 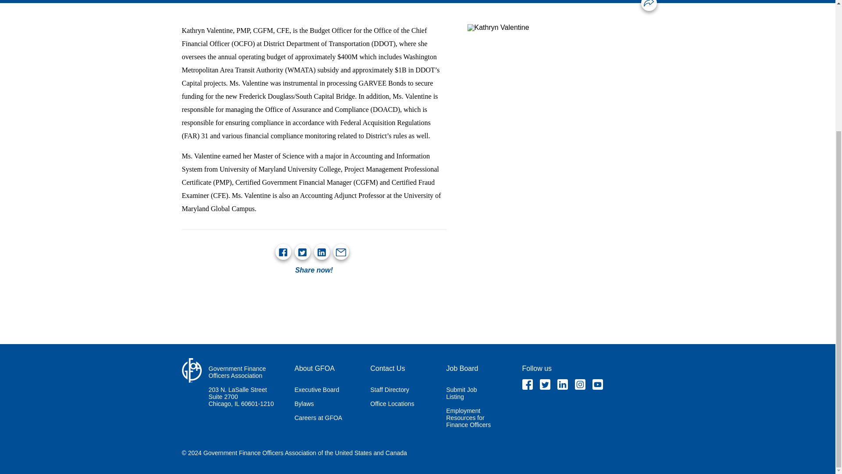 What do you see at coordinates (597, 384) in the screenshot?
I see `YouTube` at bounding box center [597, 384].